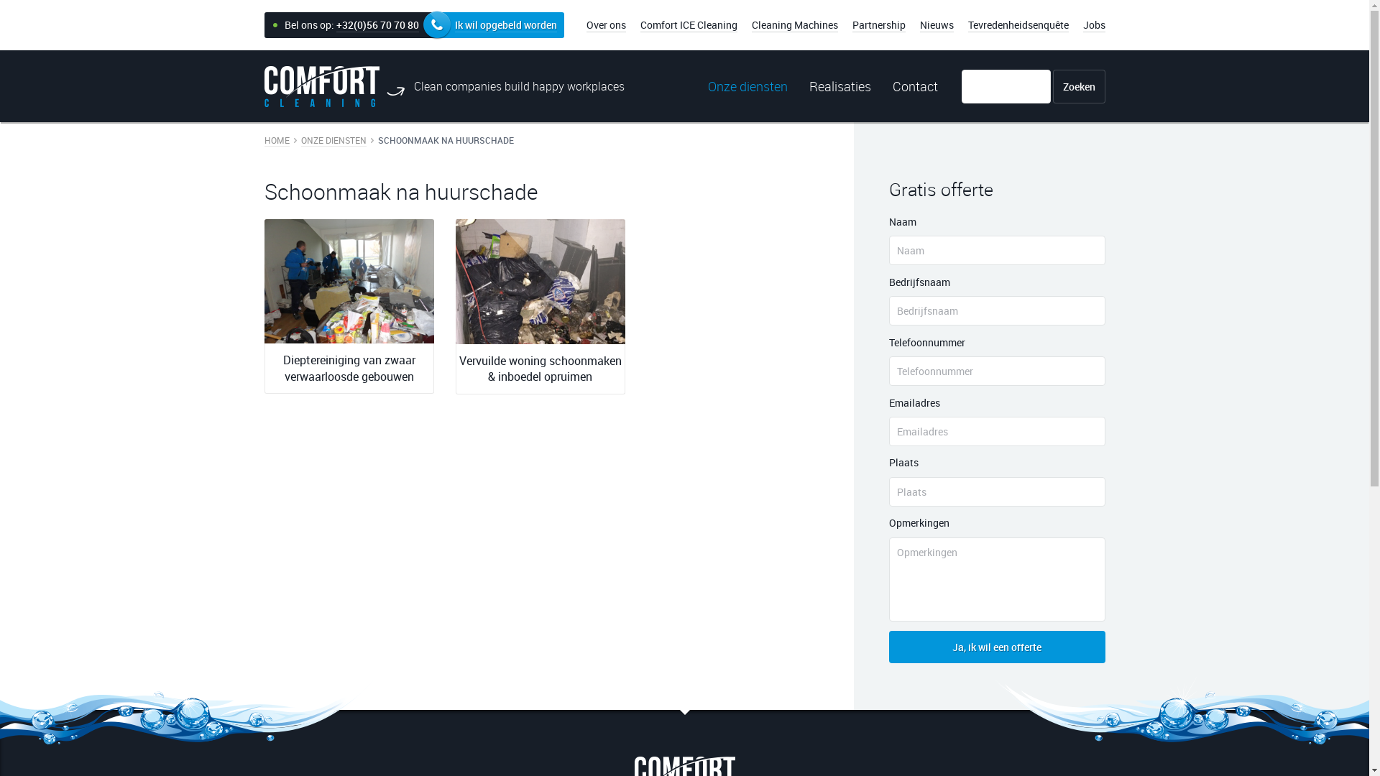  Describe the element at coordinates (996, 647) in the screenshot. I see `Ja, ik wil een offerte` at that location.